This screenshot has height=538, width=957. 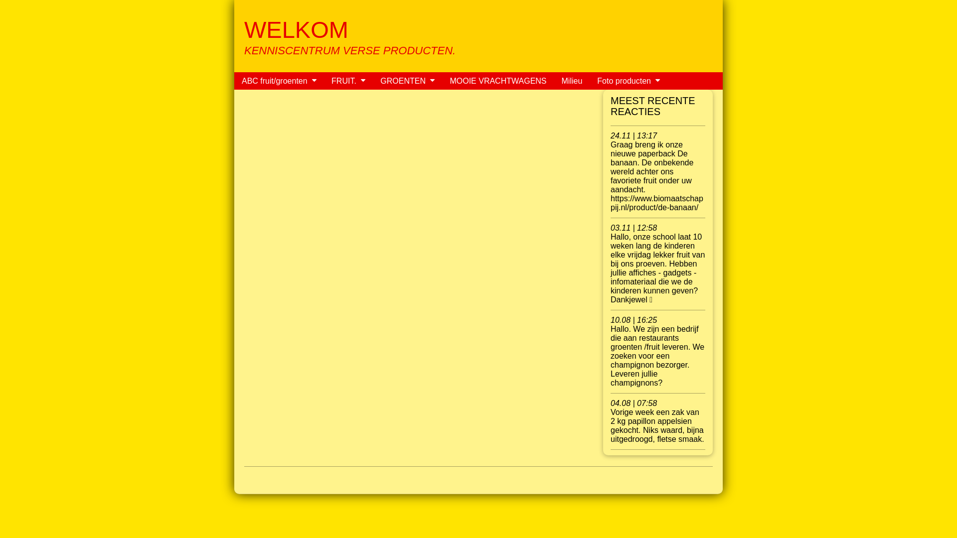 What do you see at coordinates (296, 30) in the screenshot?
I see `WELKOM` at bounding box center [296, 30].